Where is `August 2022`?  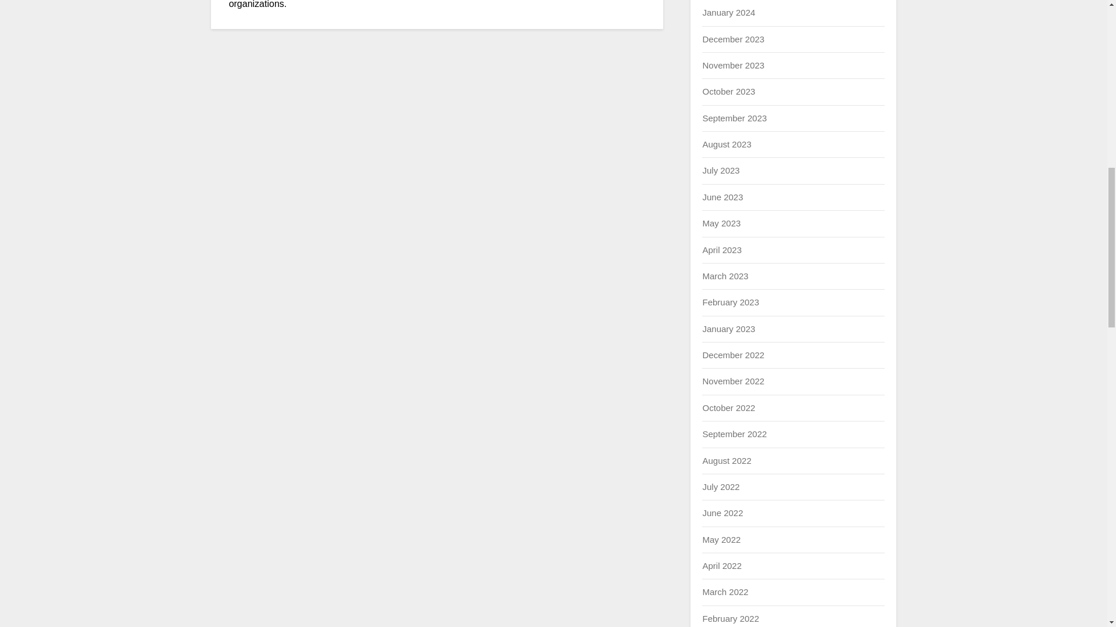
August 2022 is located at coordinates (727, 460).